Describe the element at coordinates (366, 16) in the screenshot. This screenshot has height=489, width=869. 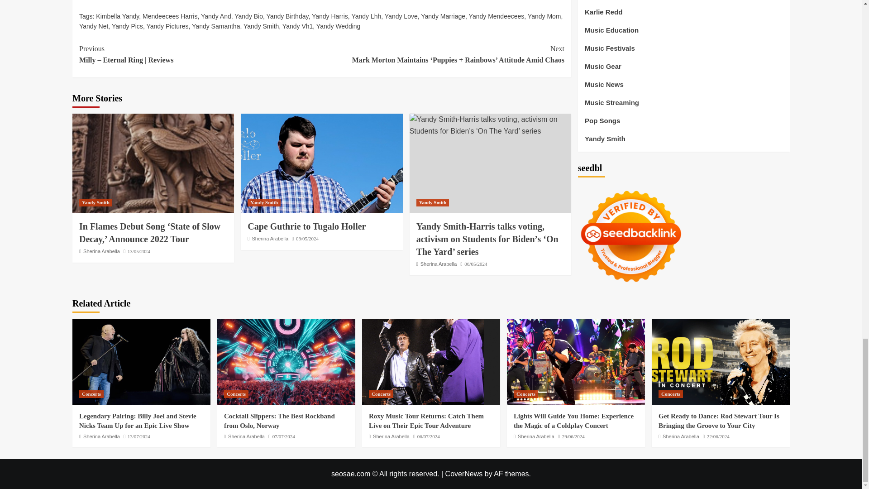
I see `Yandy Lhh` at that location.